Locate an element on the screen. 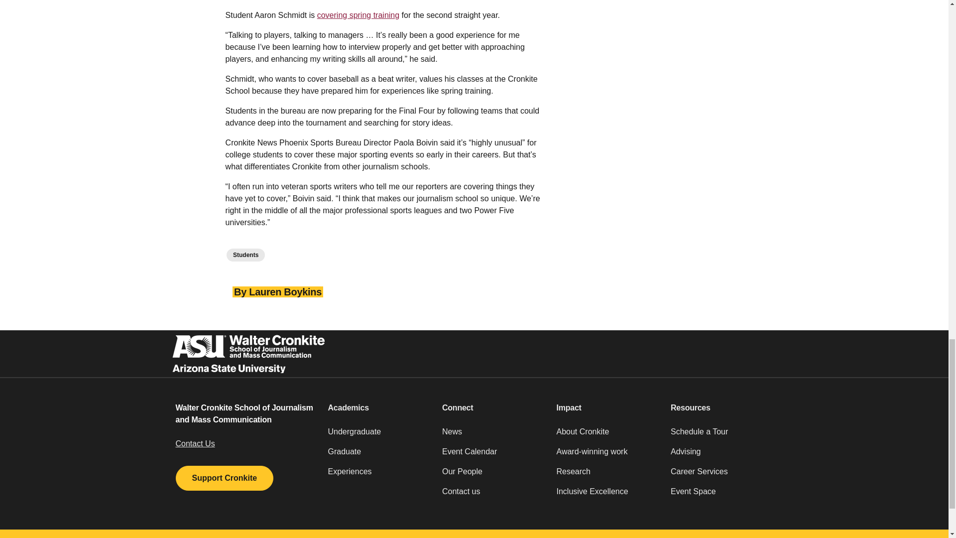 The height and width of the screenshot is (538, 956). Event Calendar is located at coordinates (493, 456).